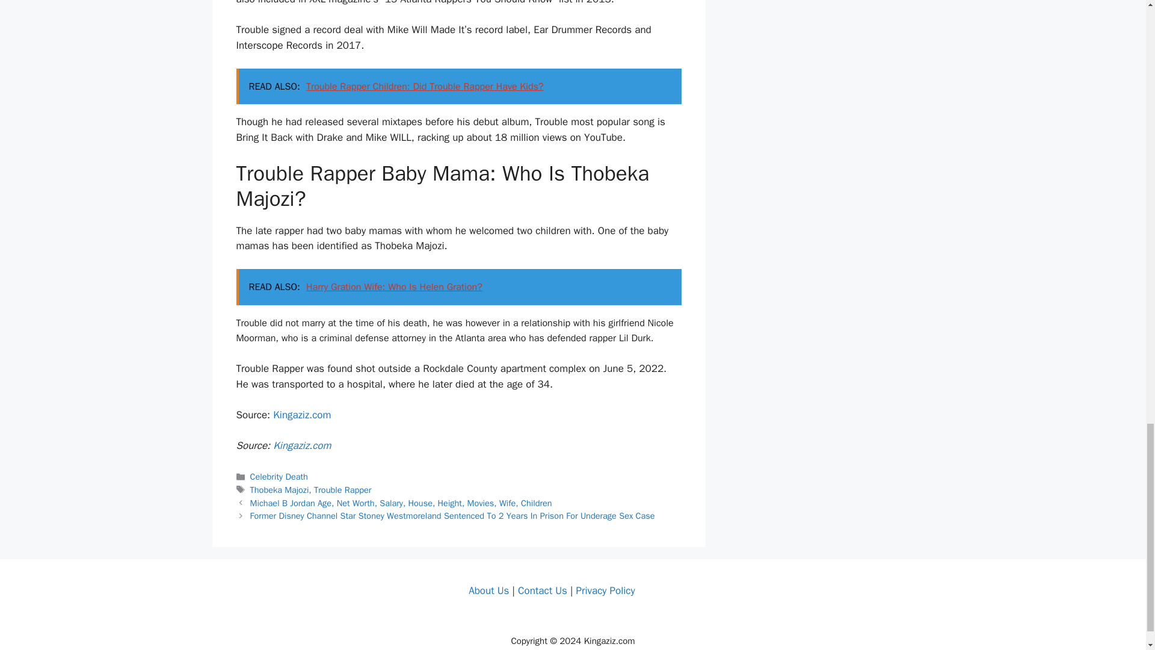 Image resolution: width=1155 pixels, height=650 pixels. Describe the element at coordinates (488, 590) in the screenshot. I see `About Us` at that location.